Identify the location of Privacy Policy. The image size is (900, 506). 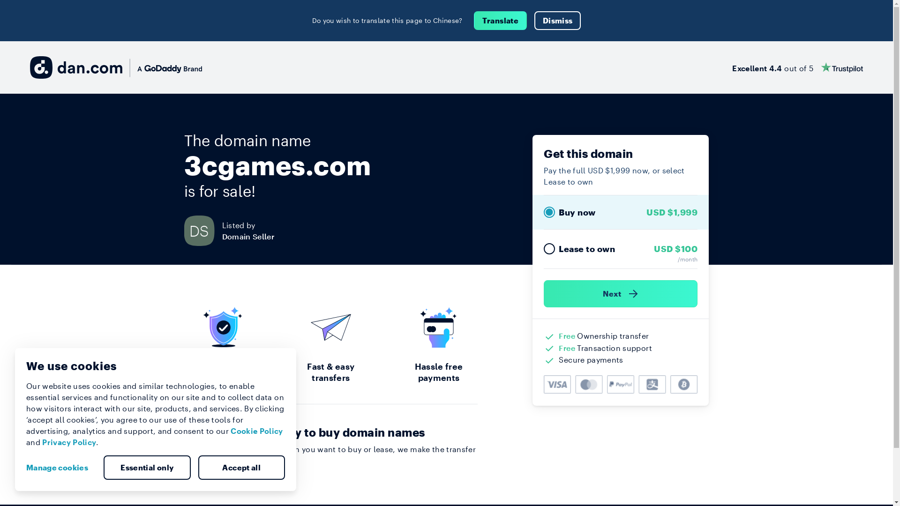
(69, 442).